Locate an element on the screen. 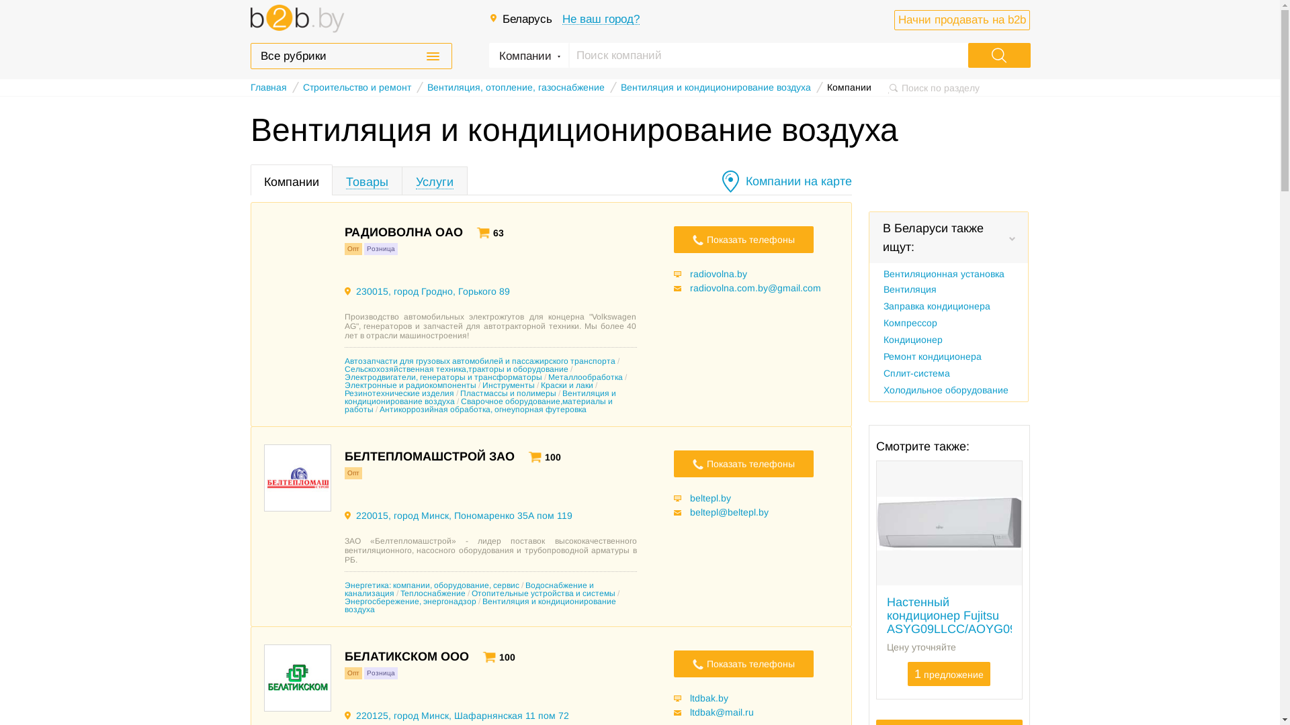  100 is located at coordinates (497, 658).